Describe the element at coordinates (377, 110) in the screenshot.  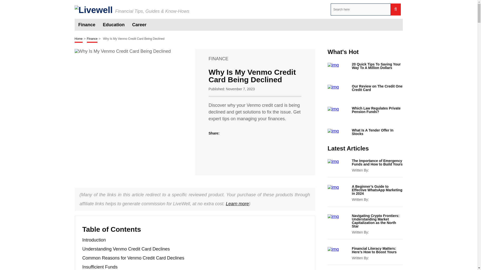
I see `Which Law Regulates Private Pension Funds?` at that location.